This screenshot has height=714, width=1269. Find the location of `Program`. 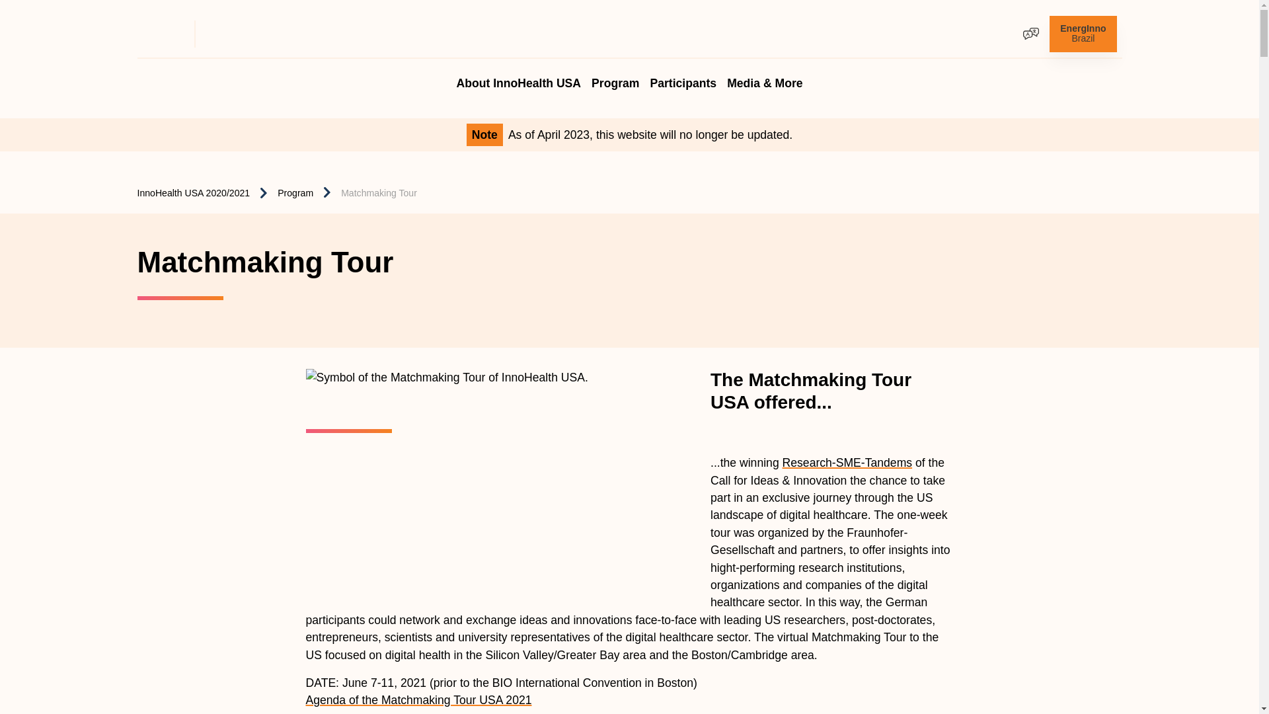

Program is located at coordinates (518, 75).